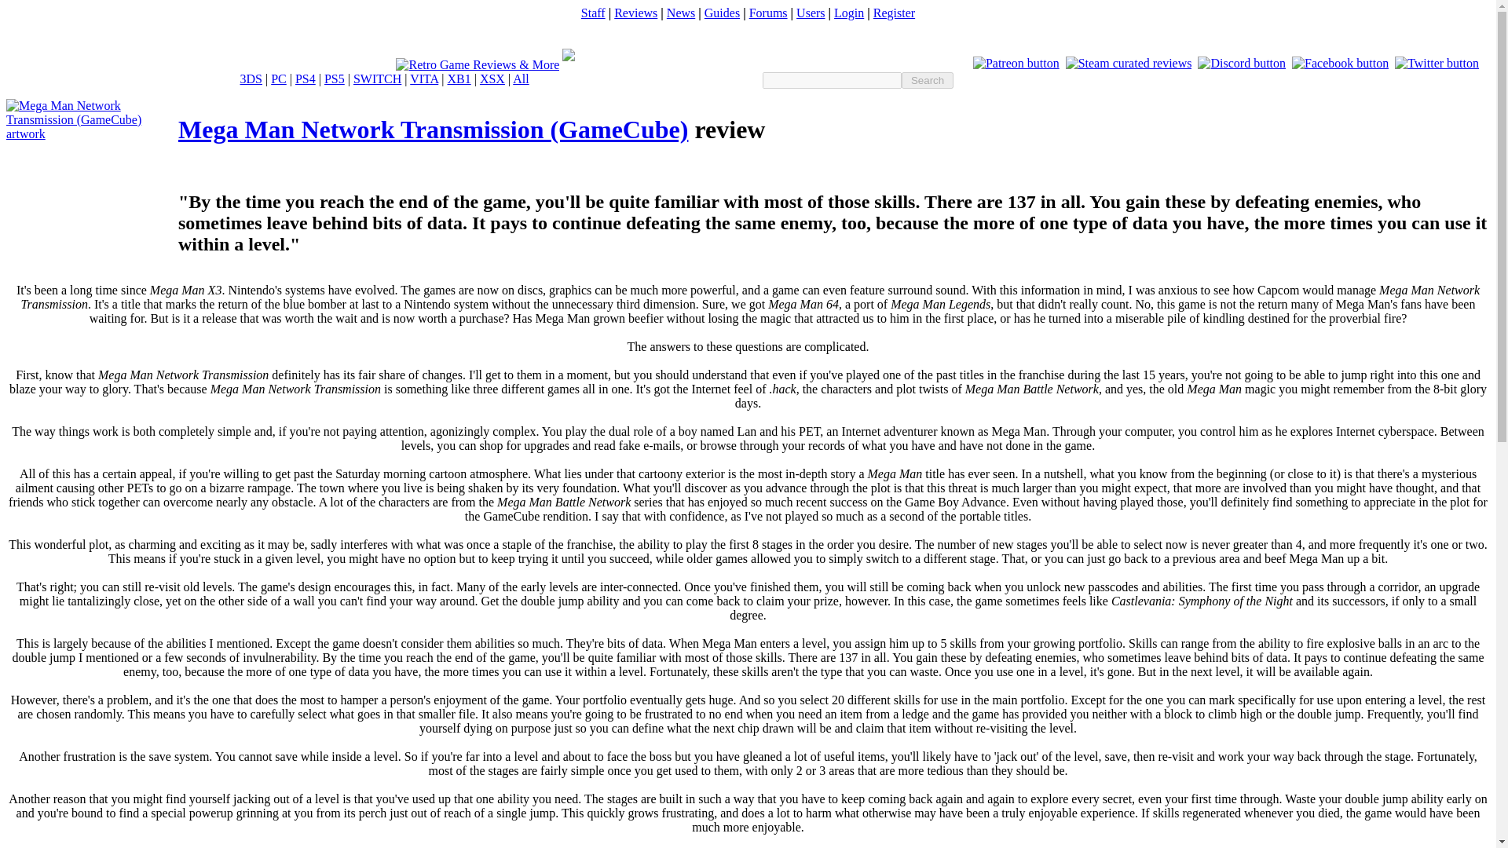 Image resolution: width=1508 pixels, height=848 pixels. What do you see at coordinates (768, 13) in the screenshot?
I see `Forums` at bounding box center [768, 13].